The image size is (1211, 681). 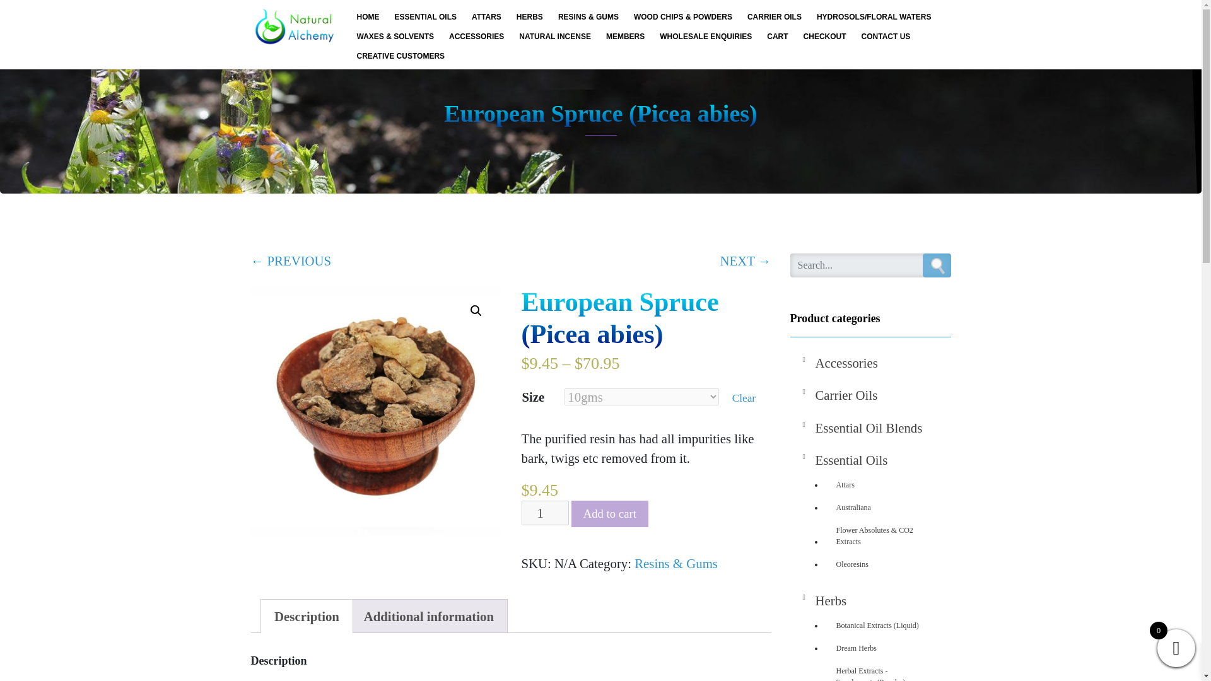 I want to click on CARRIER OILS, so click(x=775, y=16).